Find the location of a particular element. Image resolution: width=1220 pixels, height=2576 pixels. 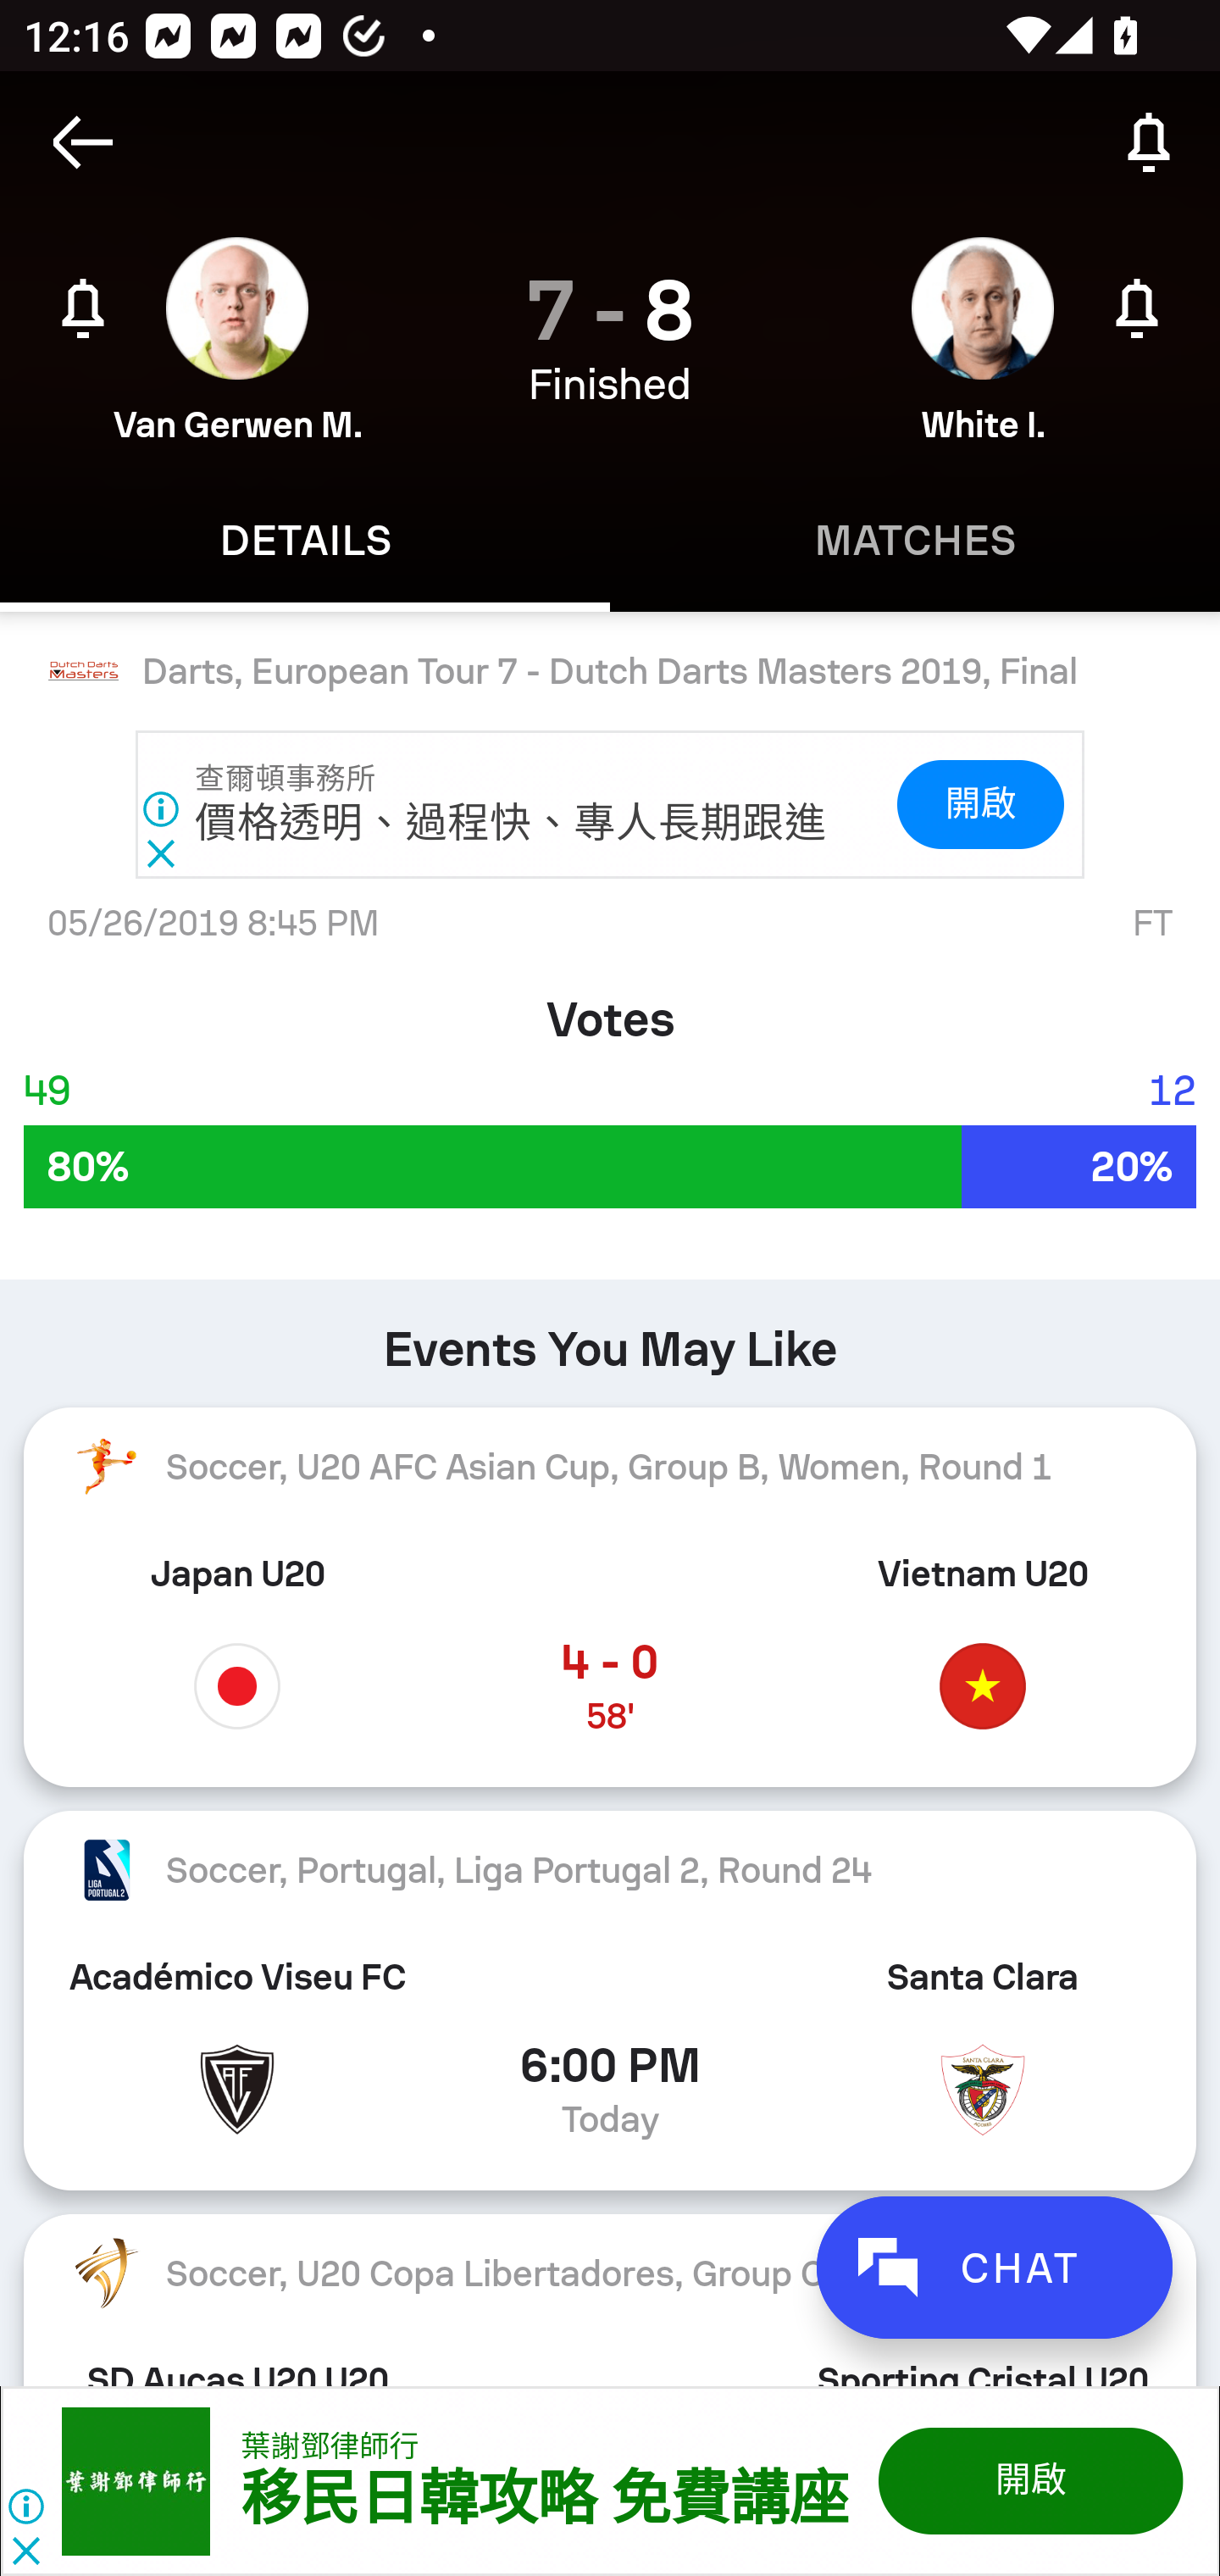

價格透明、過程快、專人長期跟進 is located at coordinates (512, 823).